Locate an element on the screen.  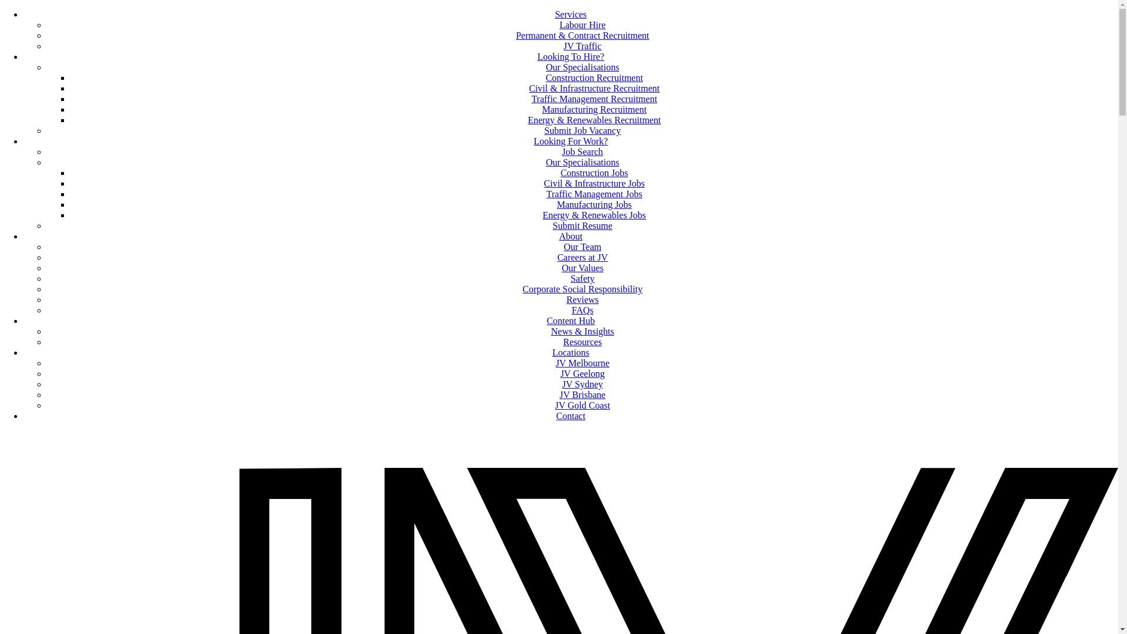
Labour Hire is located at coordinates (582, 25).